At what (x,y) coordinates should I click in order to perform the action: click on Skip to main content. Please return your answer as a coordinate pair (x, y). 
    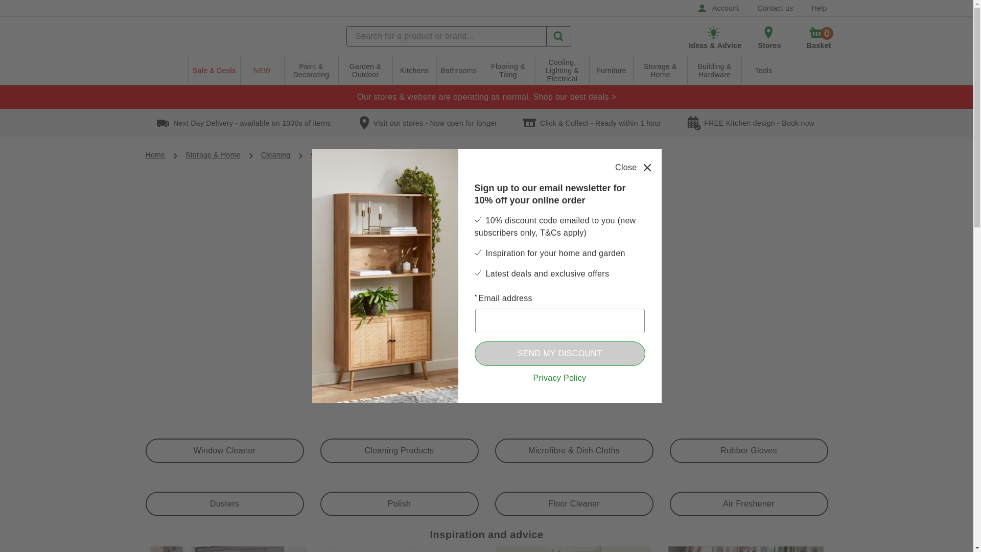
    Looking at the image, I should click on (447, 36).